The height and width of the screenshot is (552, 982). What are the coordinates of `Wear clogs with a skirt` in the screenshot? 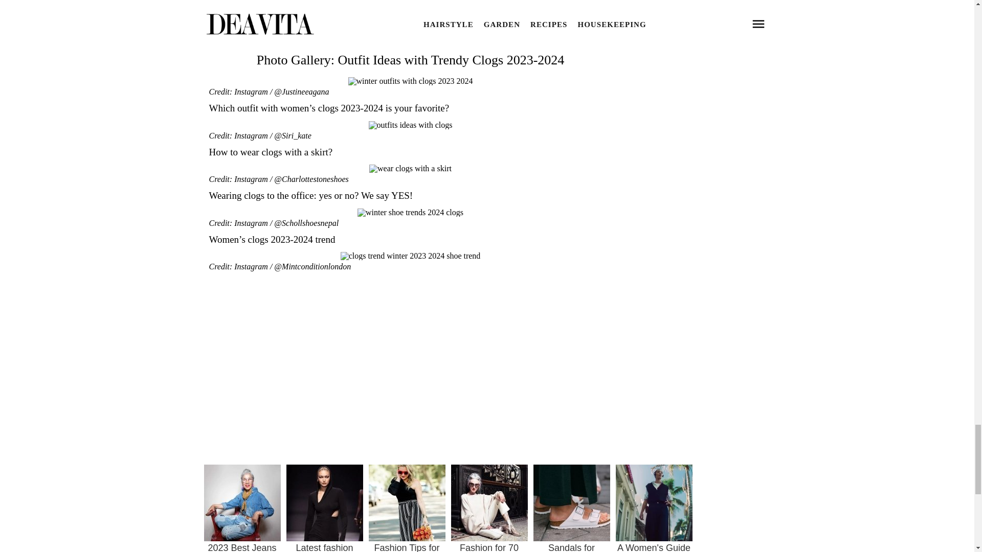 It's located at (410, 169).